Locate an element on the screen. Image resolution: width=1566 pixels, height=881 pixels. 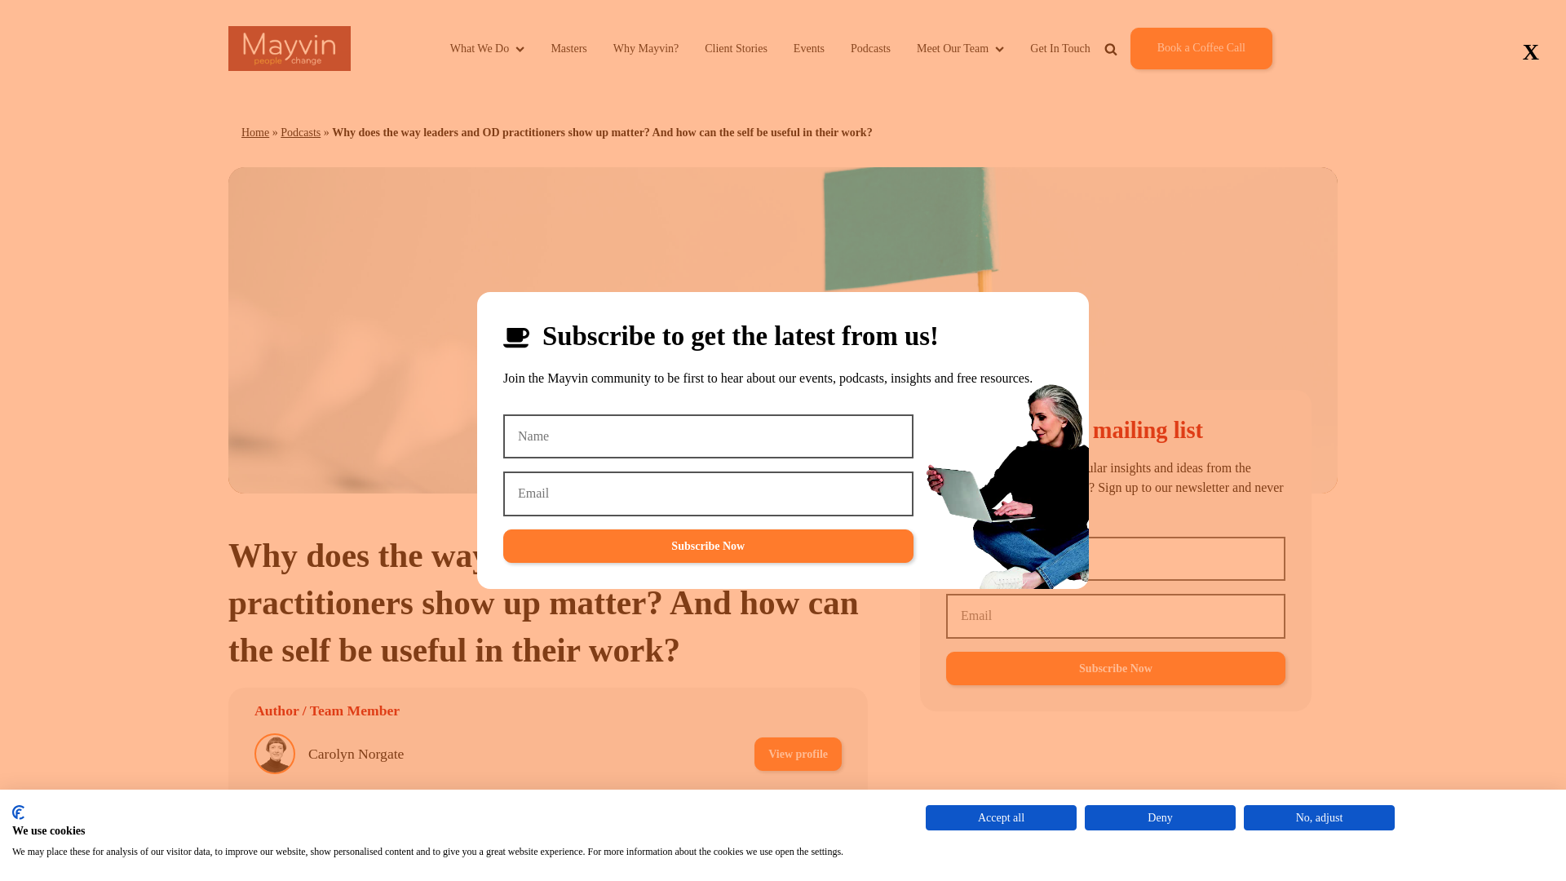
View profile is located at coordinates (798, 811).